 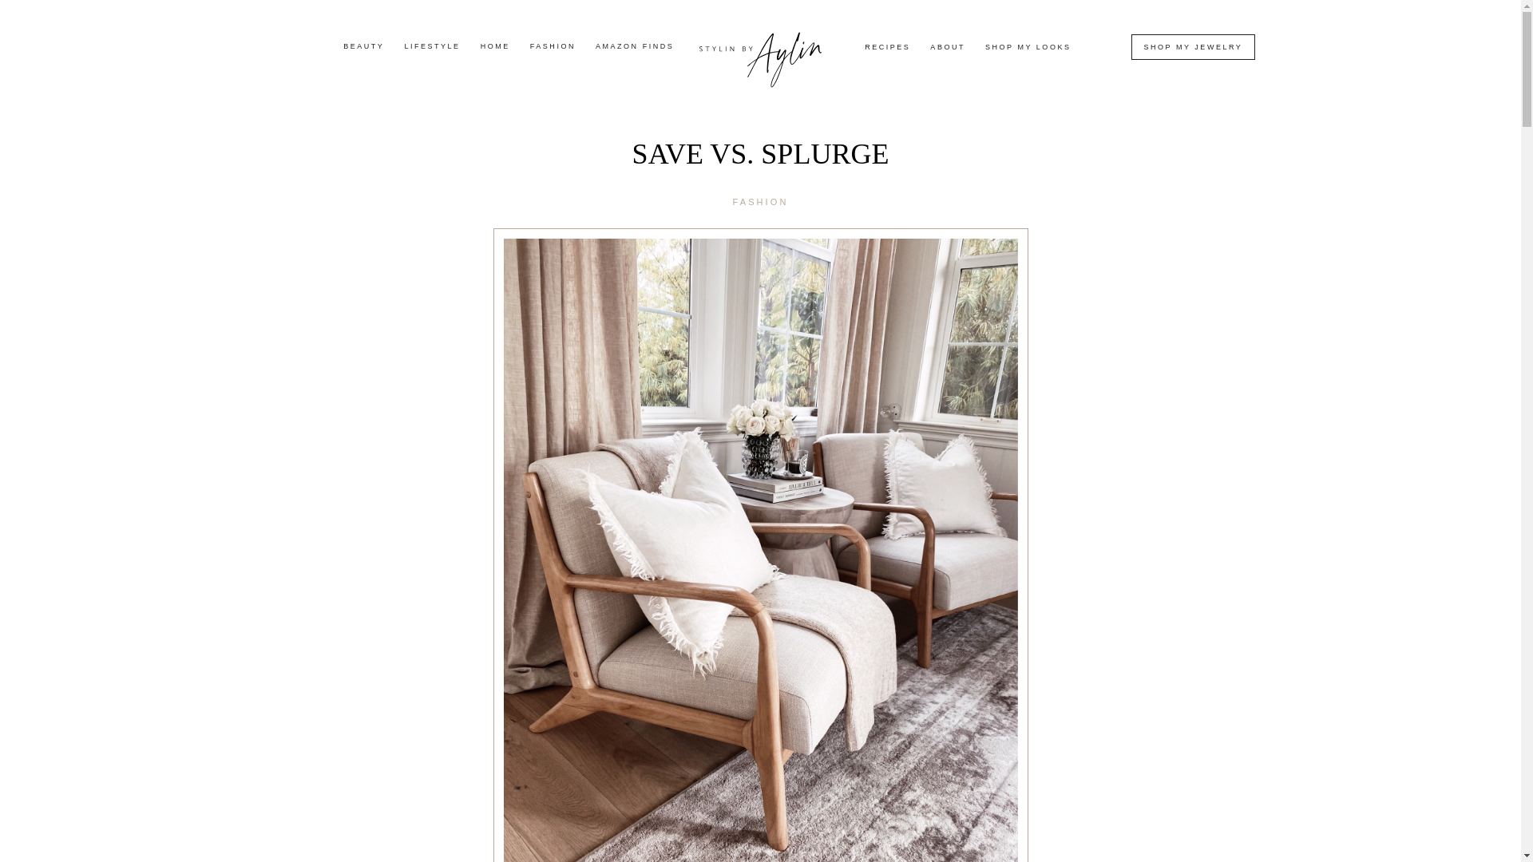 I want to click on SHOP MY LOOKS, so click(x=1028, y=47).